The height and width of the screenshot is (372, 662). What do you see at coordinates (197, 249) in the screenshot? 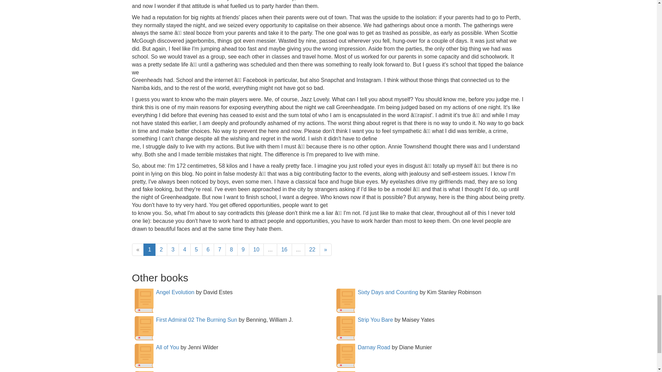
I see `5` at bounding box center [197, 249].